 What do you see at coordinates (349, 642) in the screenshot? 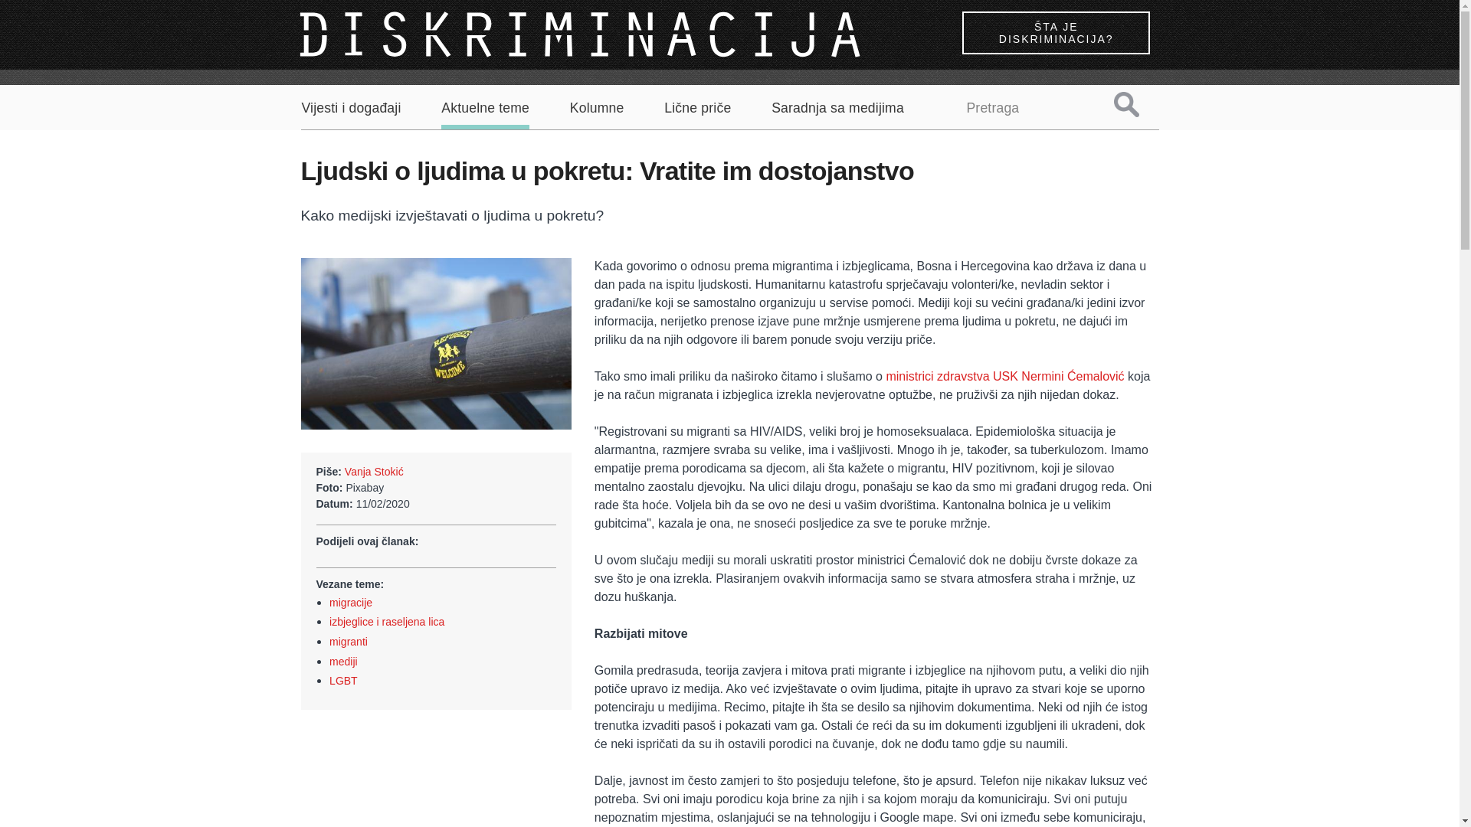
I see `migranti` at bounding box center [349, 642].